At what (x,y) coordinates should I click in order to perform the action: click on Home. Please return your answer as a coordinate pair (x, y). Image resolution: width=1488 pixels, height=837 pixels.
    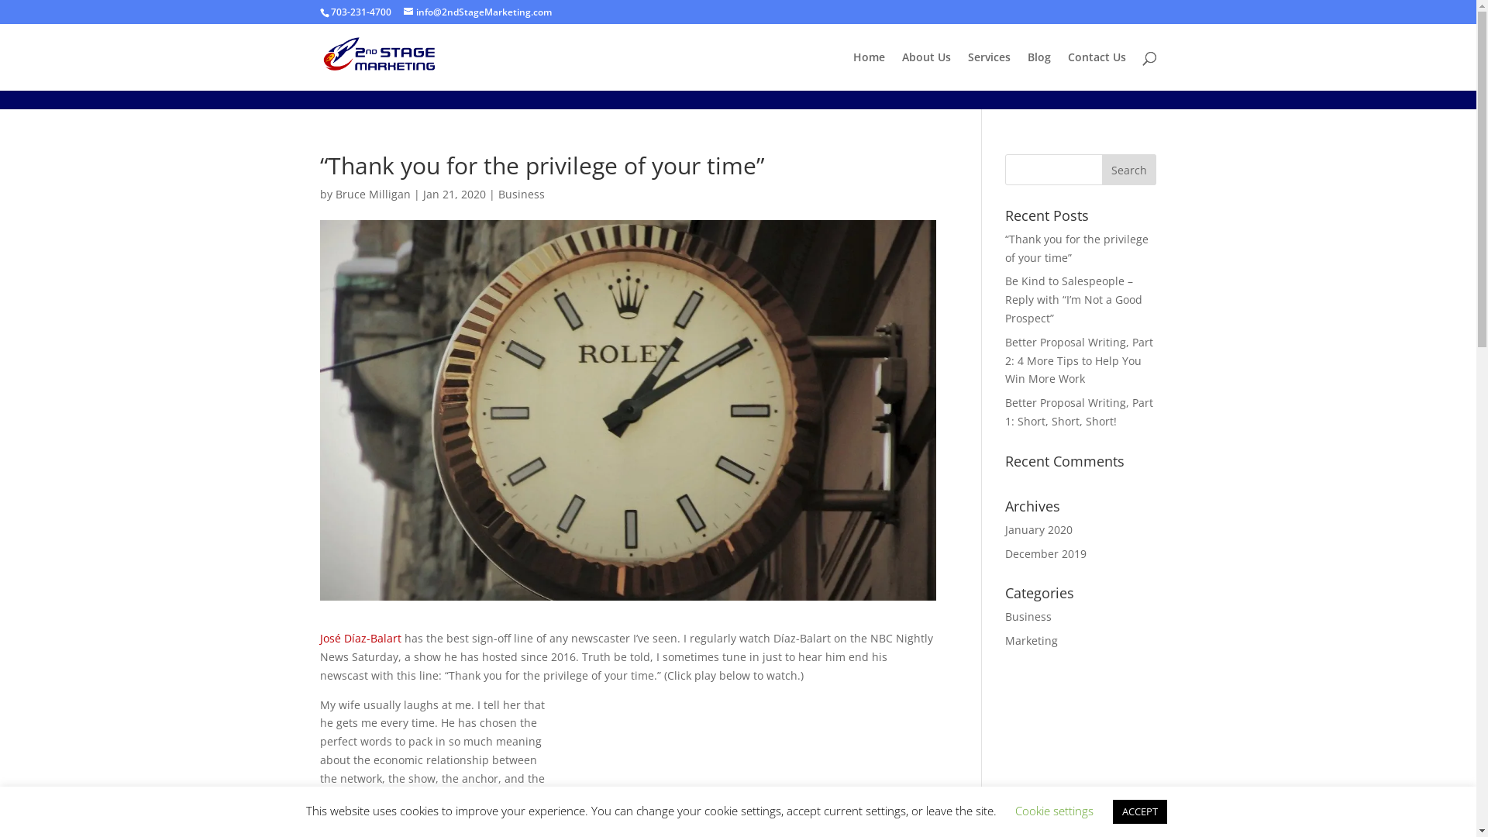
    Looking at the image, I should click on (868, 71).